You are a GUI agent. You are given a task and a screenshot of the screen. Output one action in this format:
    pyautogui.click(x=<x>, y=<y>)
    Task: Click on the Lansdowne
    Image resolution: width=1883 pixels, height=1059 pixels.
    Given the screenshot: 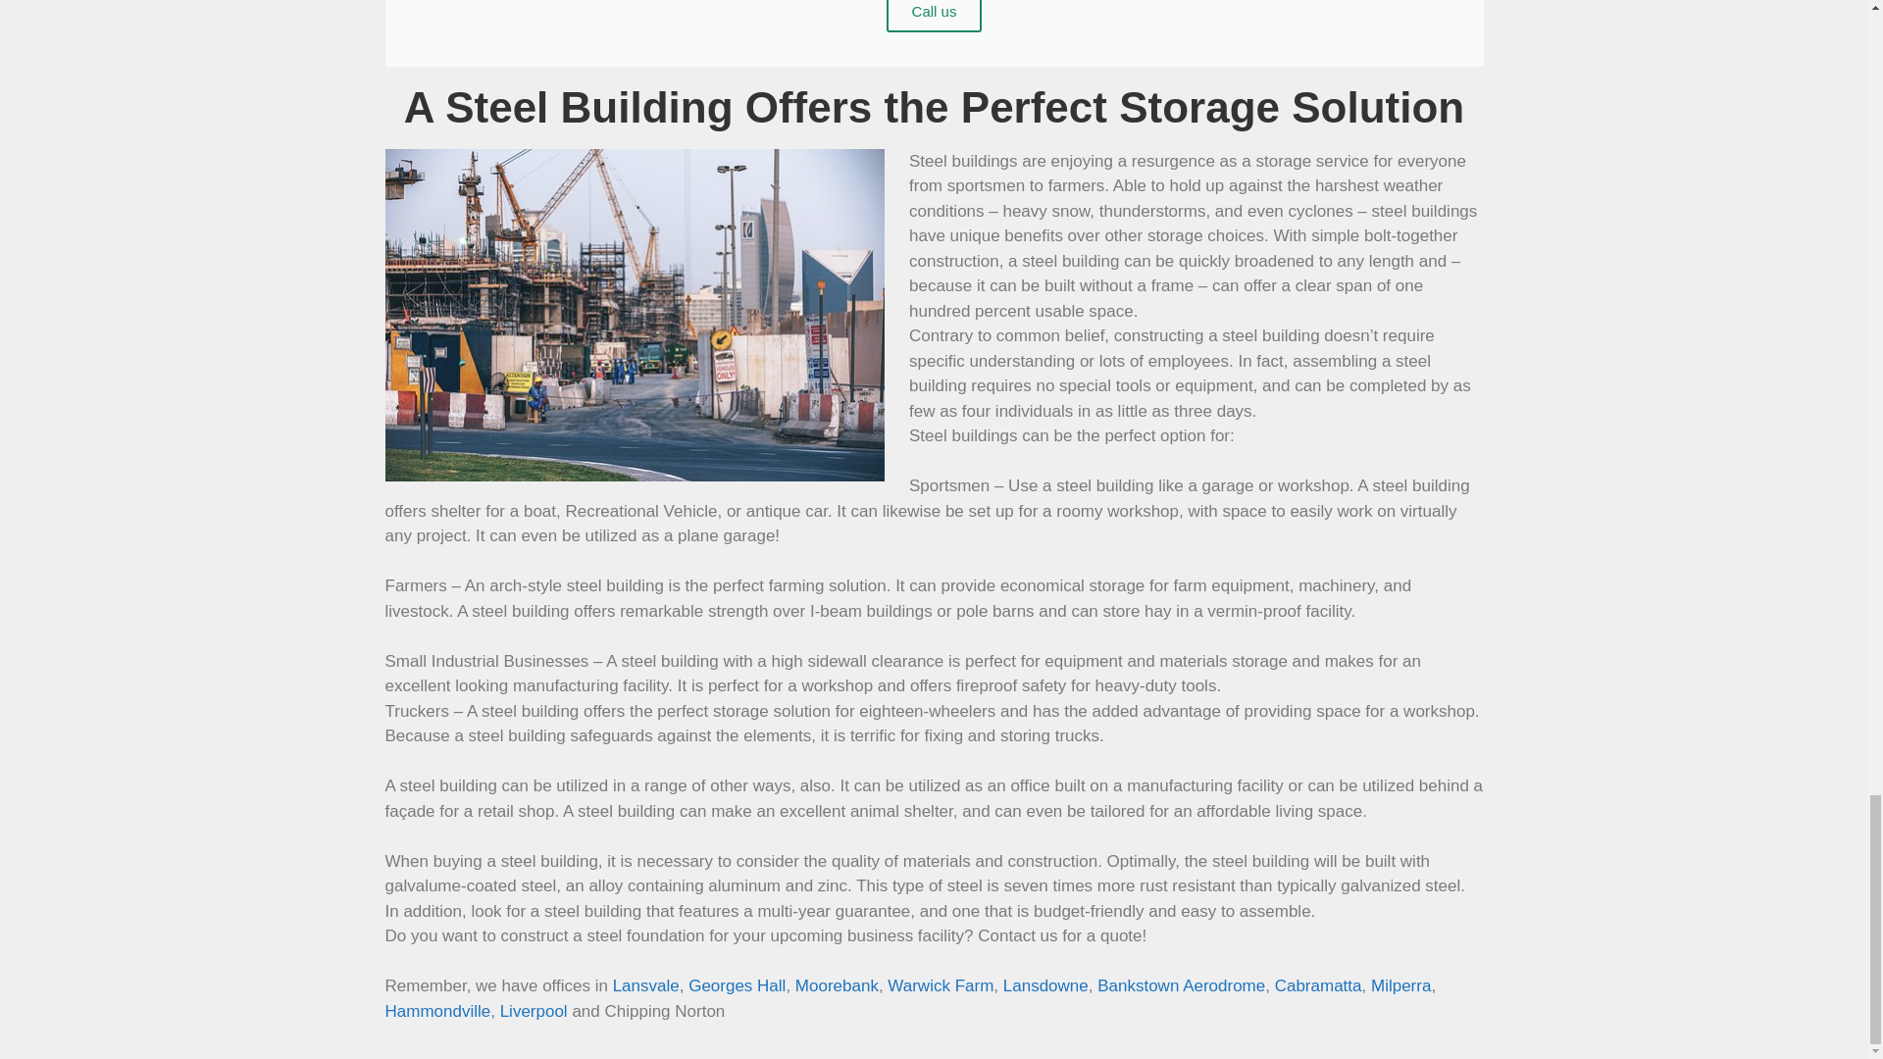 What is the action you would take?
    pyautogui.click(x=1045, y=985)
    